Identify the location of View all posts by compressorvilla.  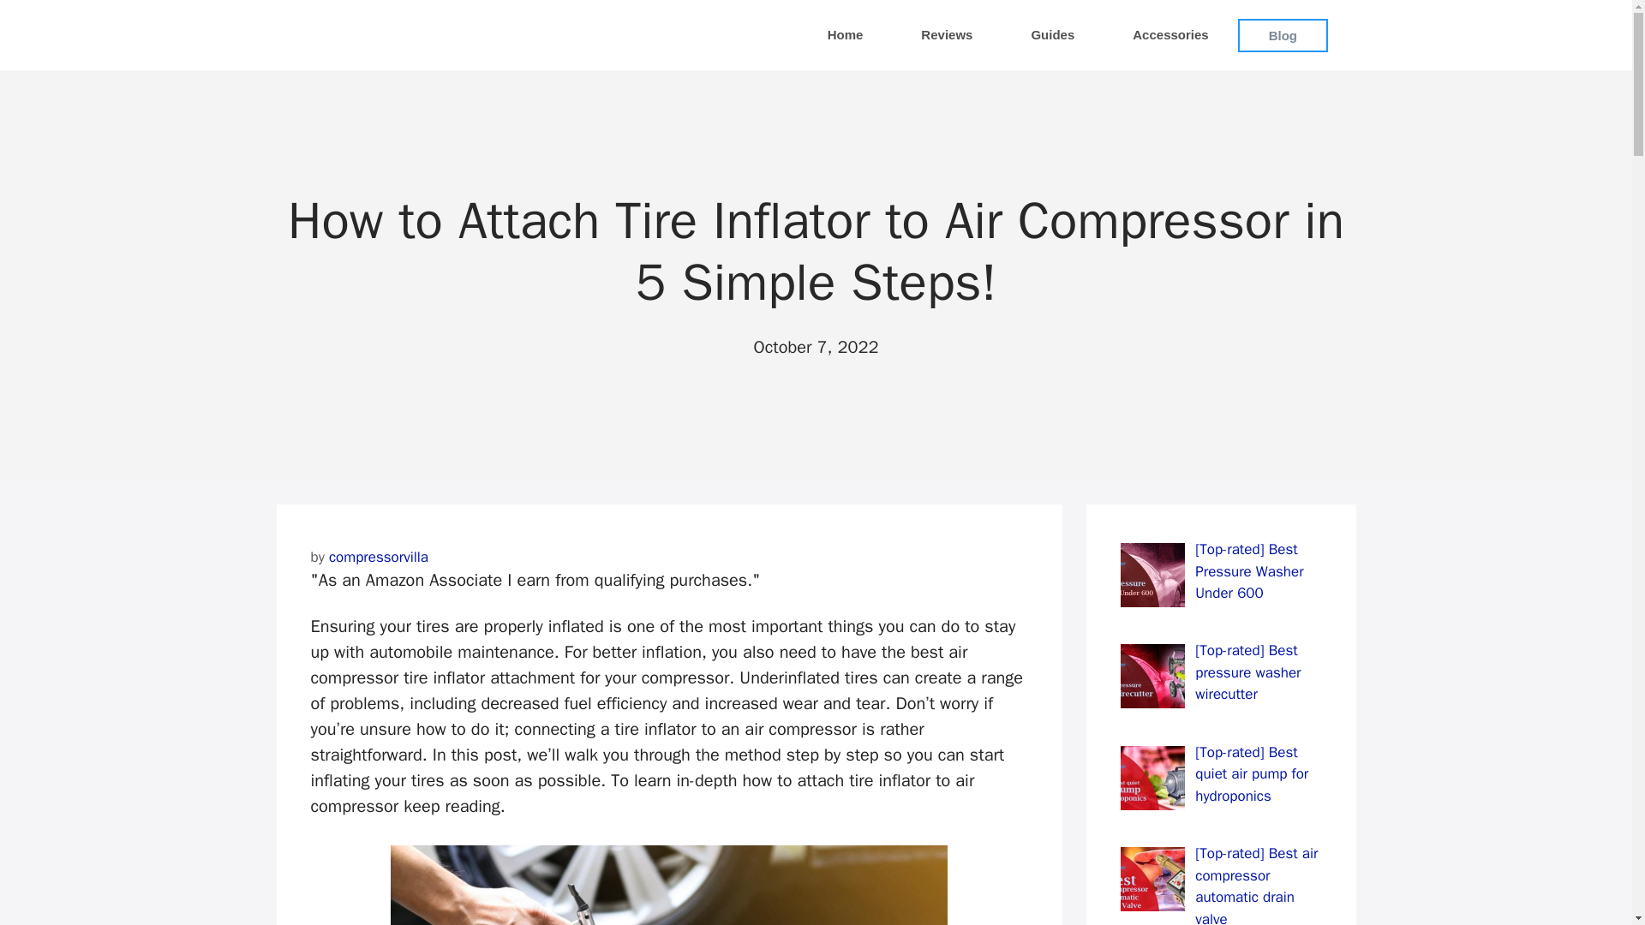
(379, 557).